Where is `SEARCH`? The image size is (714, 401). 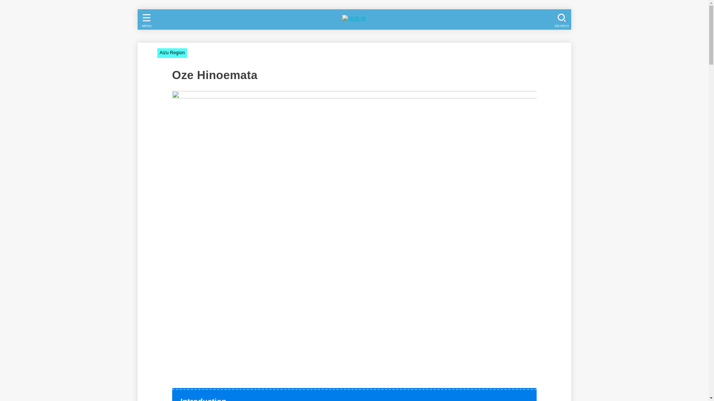 SEARCH is located at coordinates (561, 19).